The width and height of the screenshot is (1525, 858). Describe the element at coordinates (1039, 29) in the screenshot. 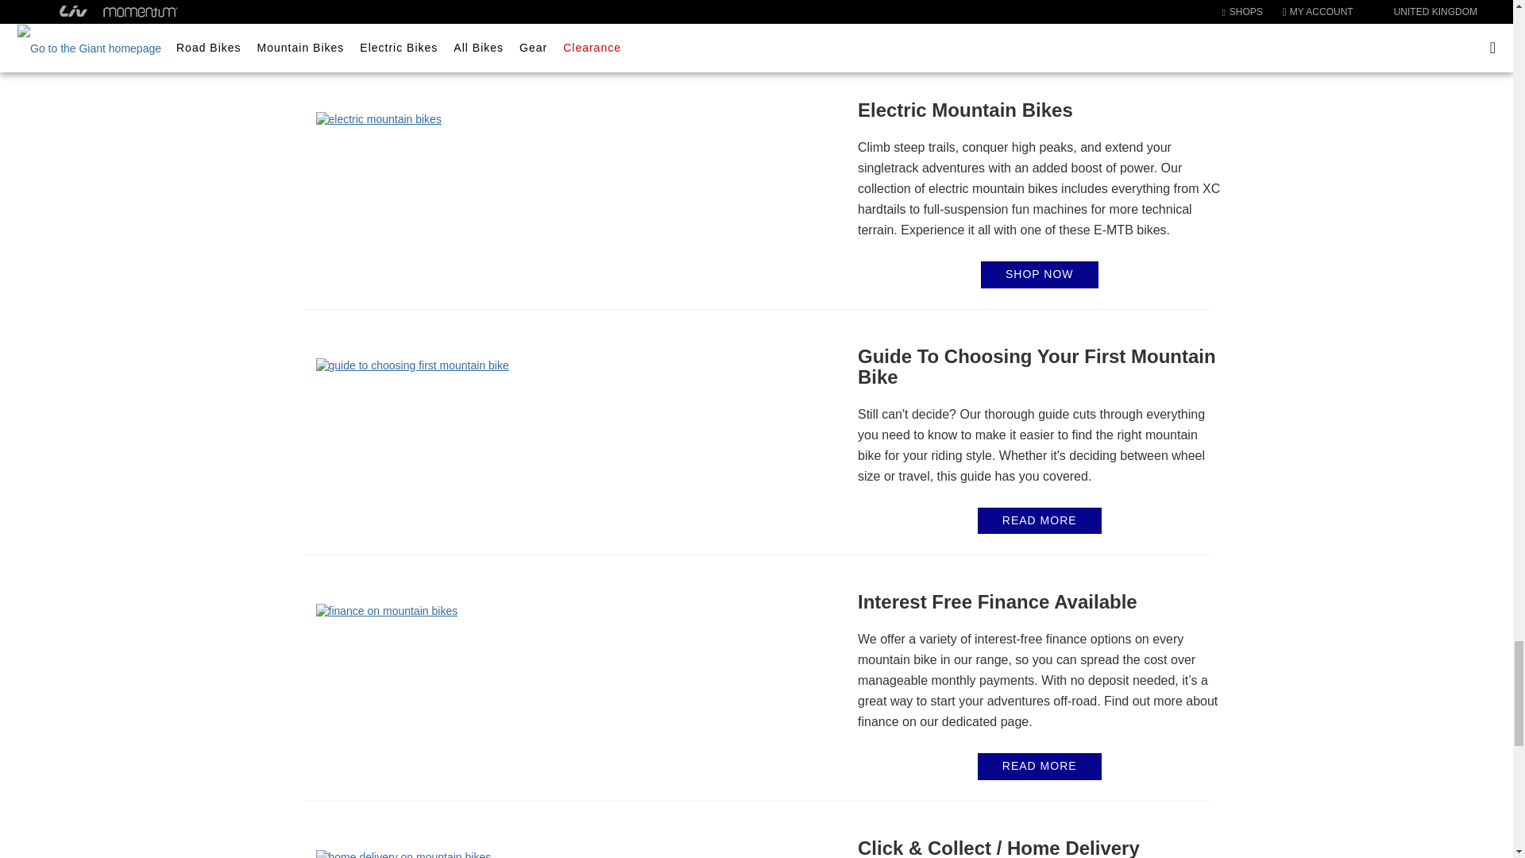

I see `shop now` at that location.